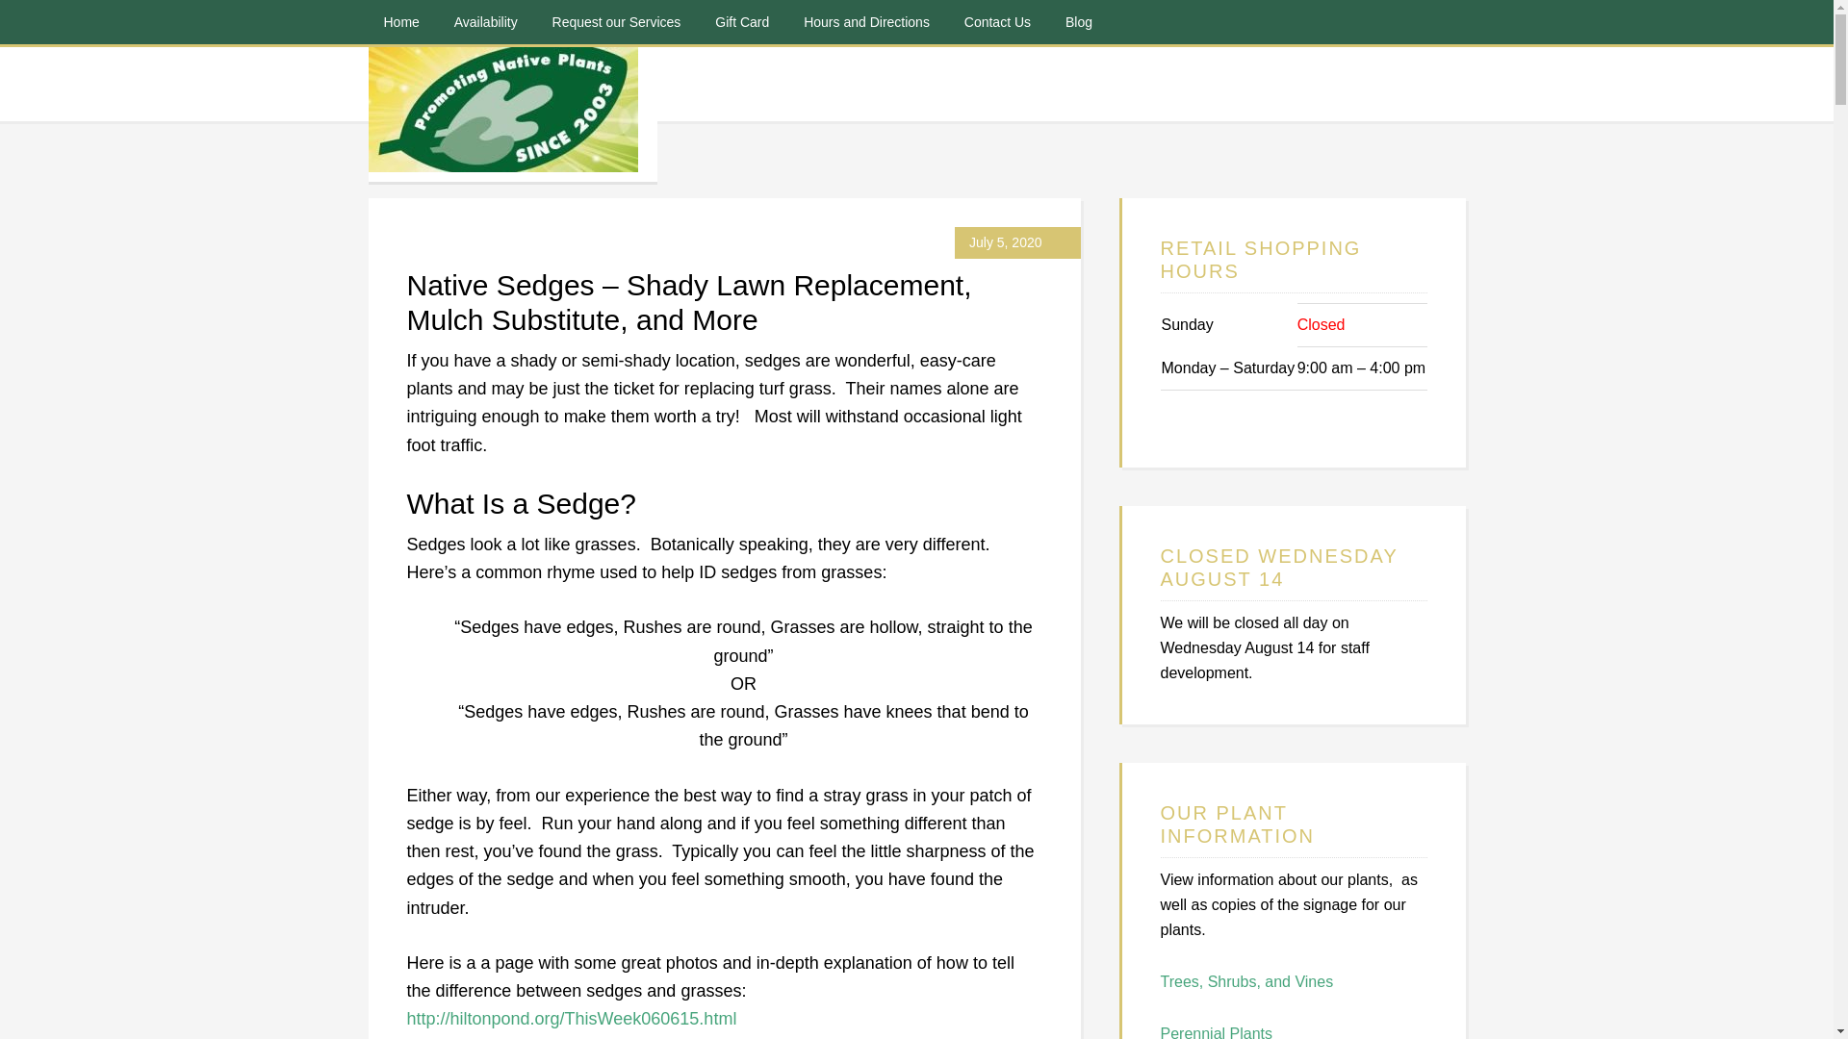 Image resolution: width=1848 pixels, height=1039 pixels. Describe the element at coordinates (486, 22) in the screenshot. I see `Availability` at that location.